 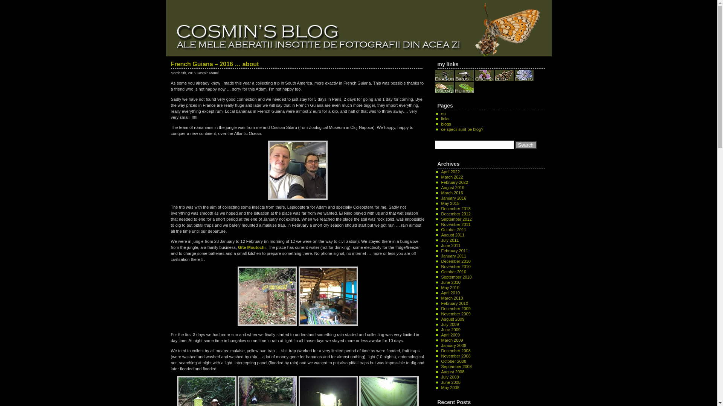 I want to click on dragonflies, so click(x=444, y=75).